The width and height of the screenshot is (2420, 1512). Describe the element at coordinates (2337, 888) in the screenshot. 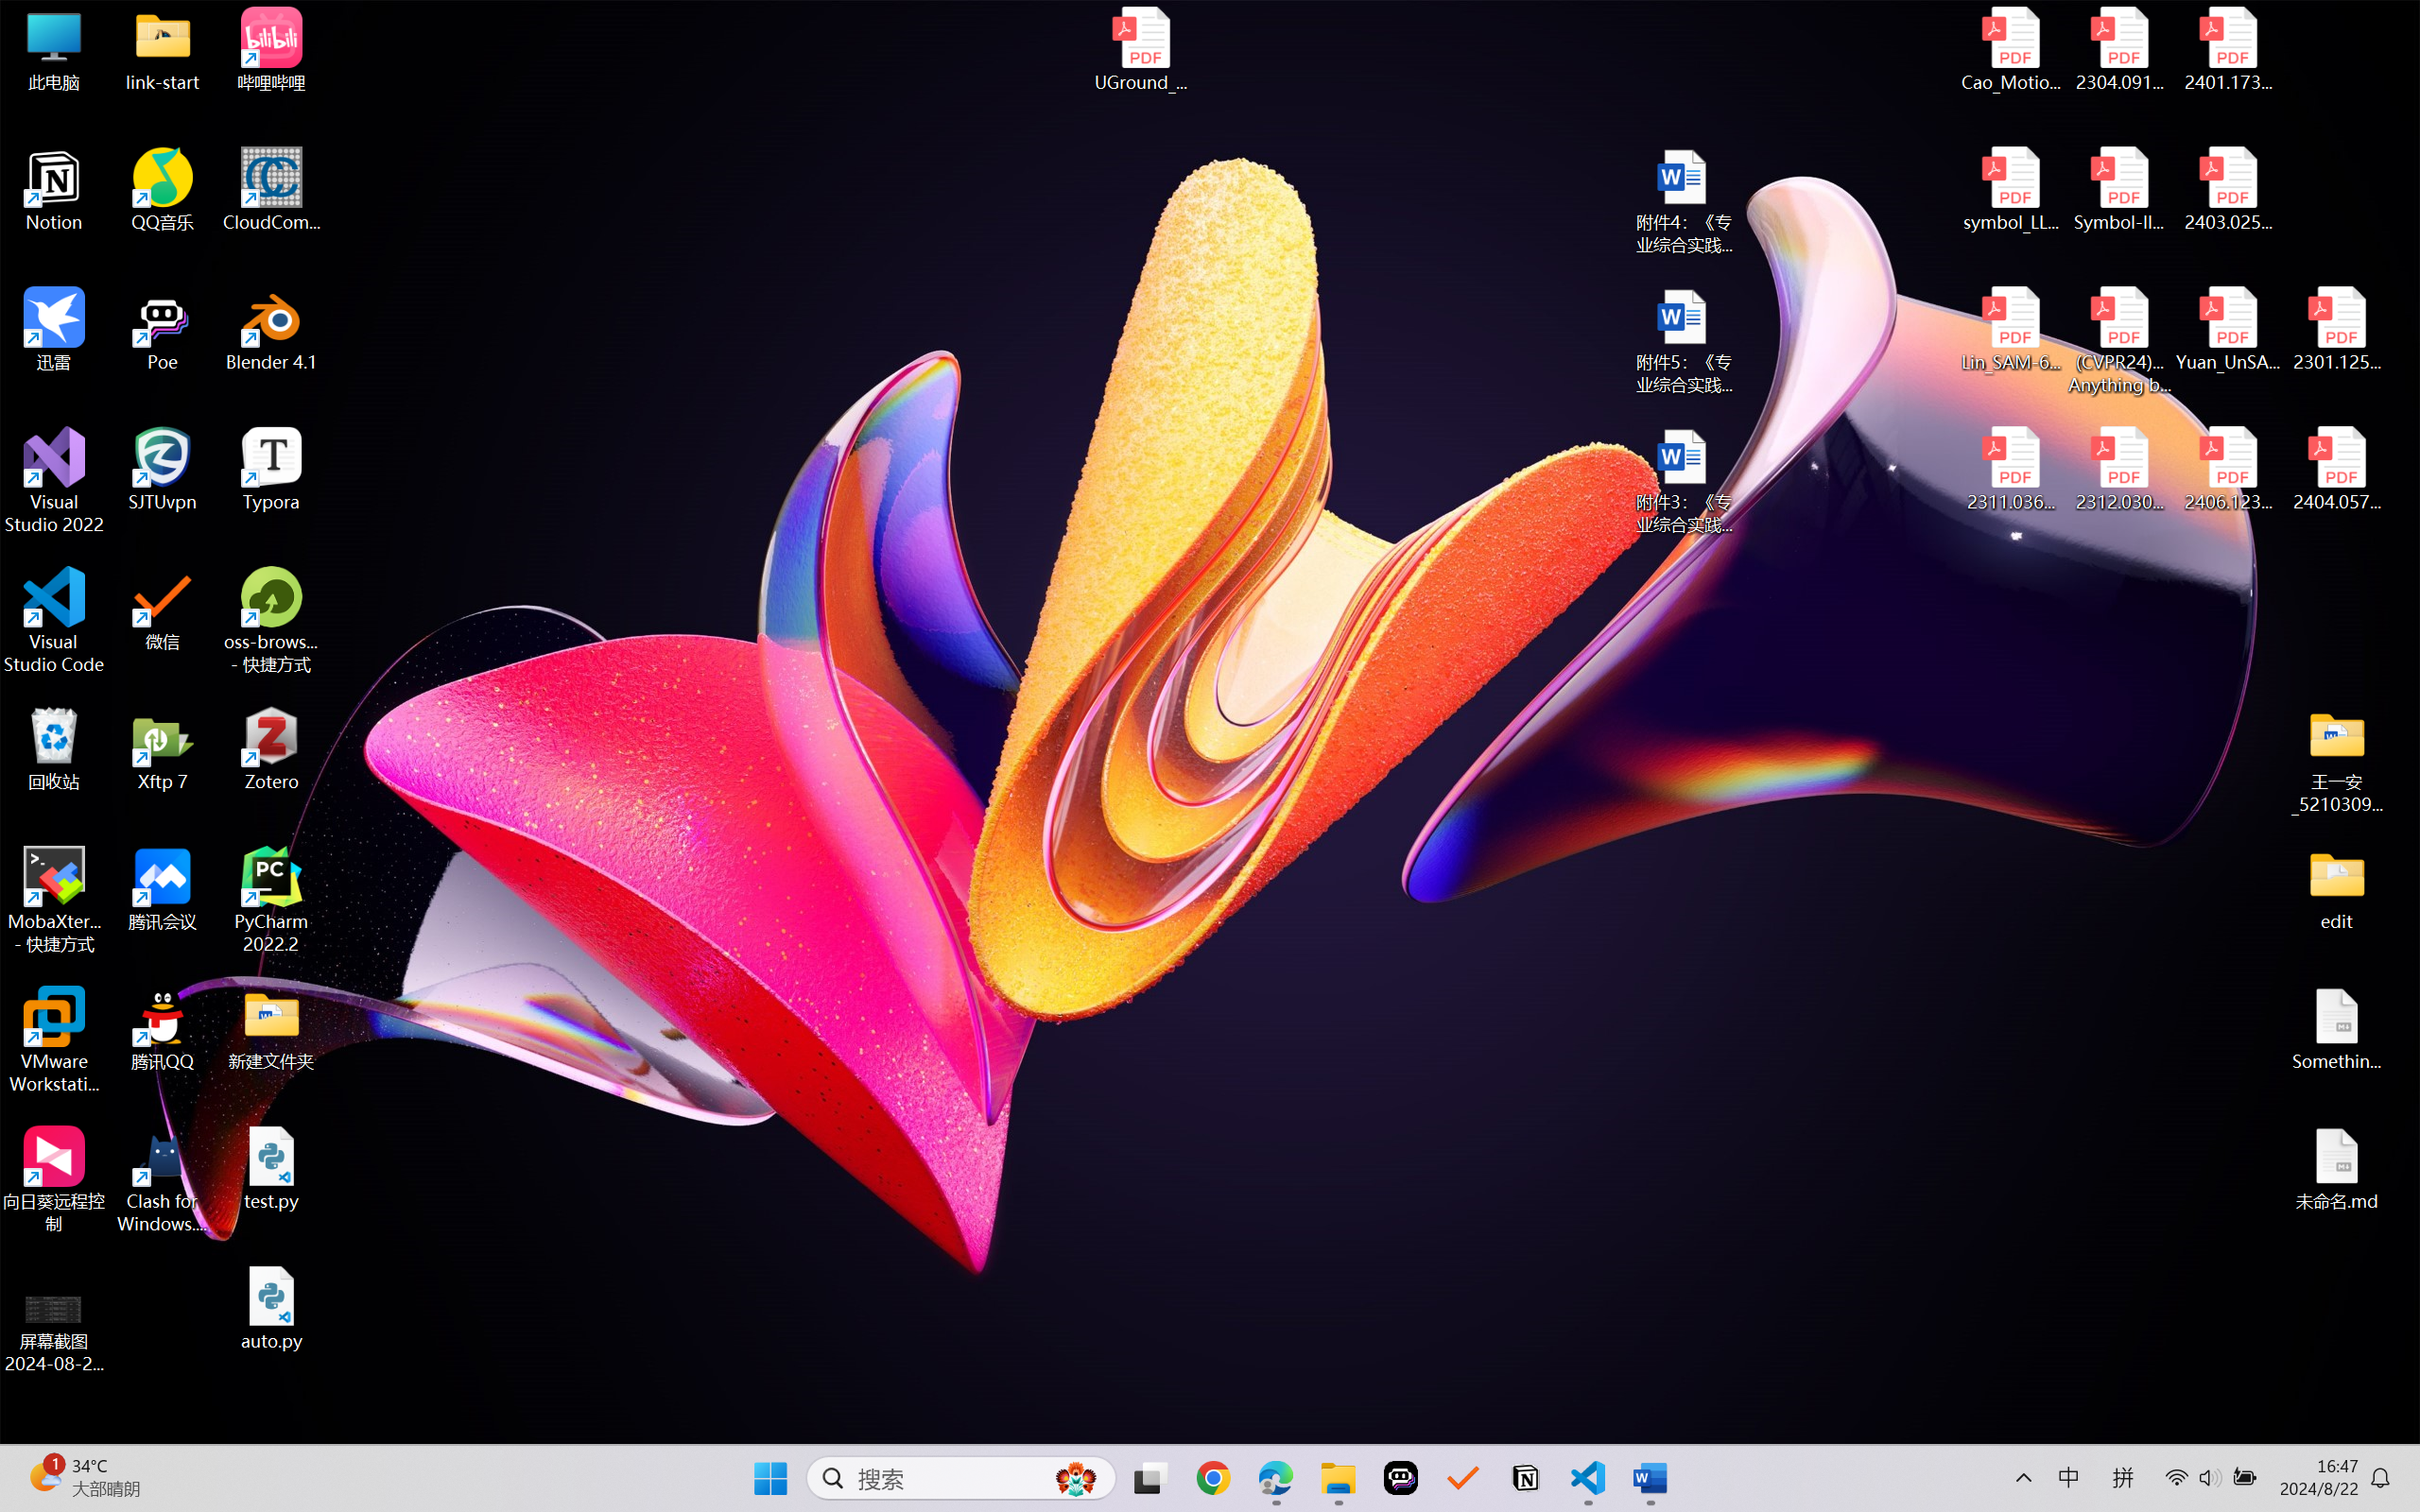

I see `edit` at that location.